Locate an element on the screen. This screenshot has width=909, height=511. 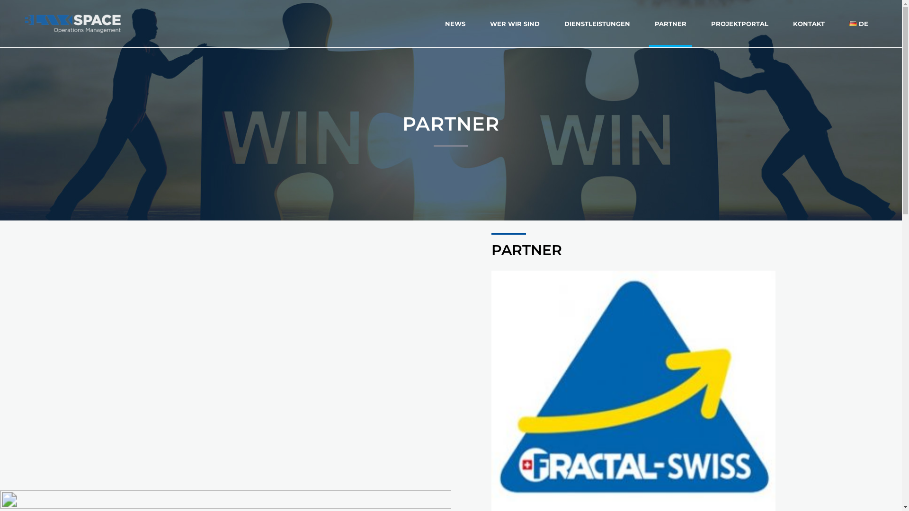
DE is located at coordinates (859, 24).